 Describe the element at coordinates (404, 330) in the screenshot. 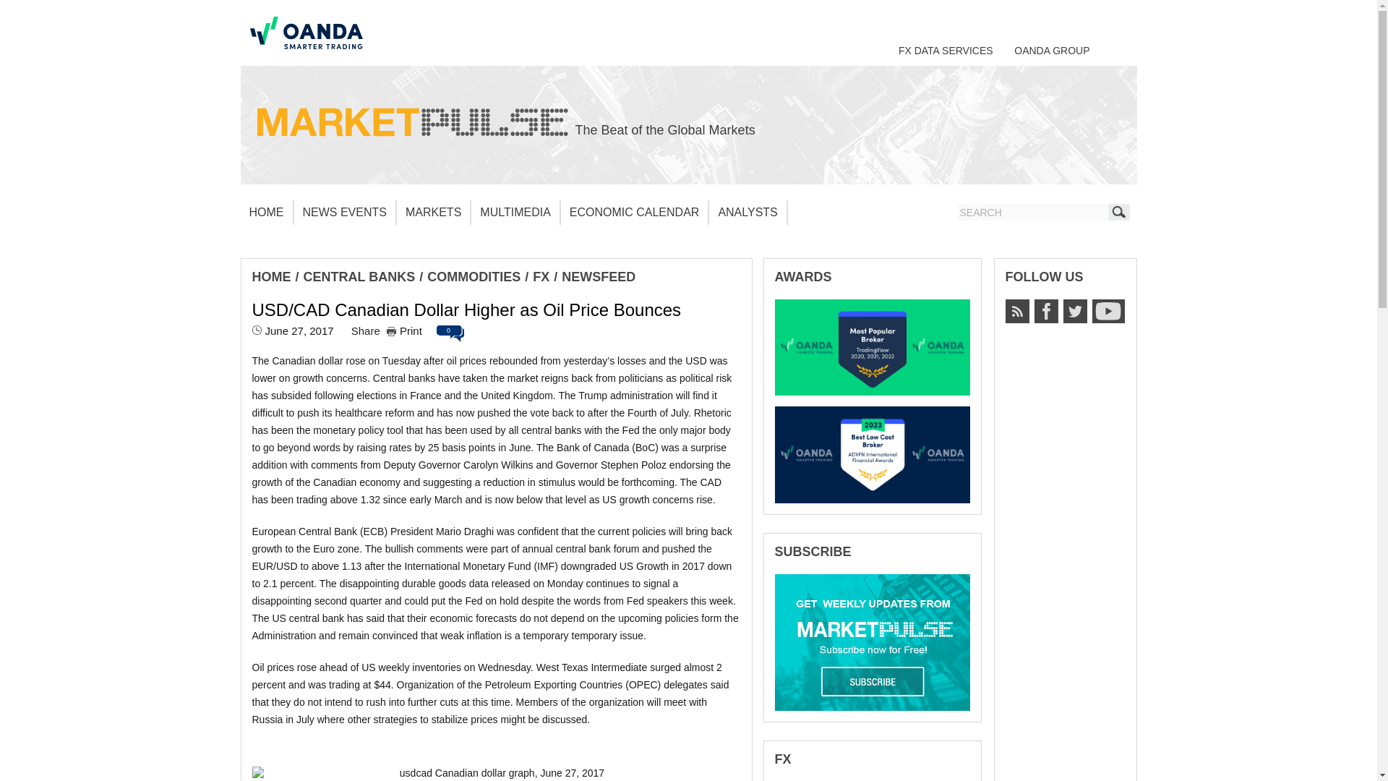

I see `Print` at that location.